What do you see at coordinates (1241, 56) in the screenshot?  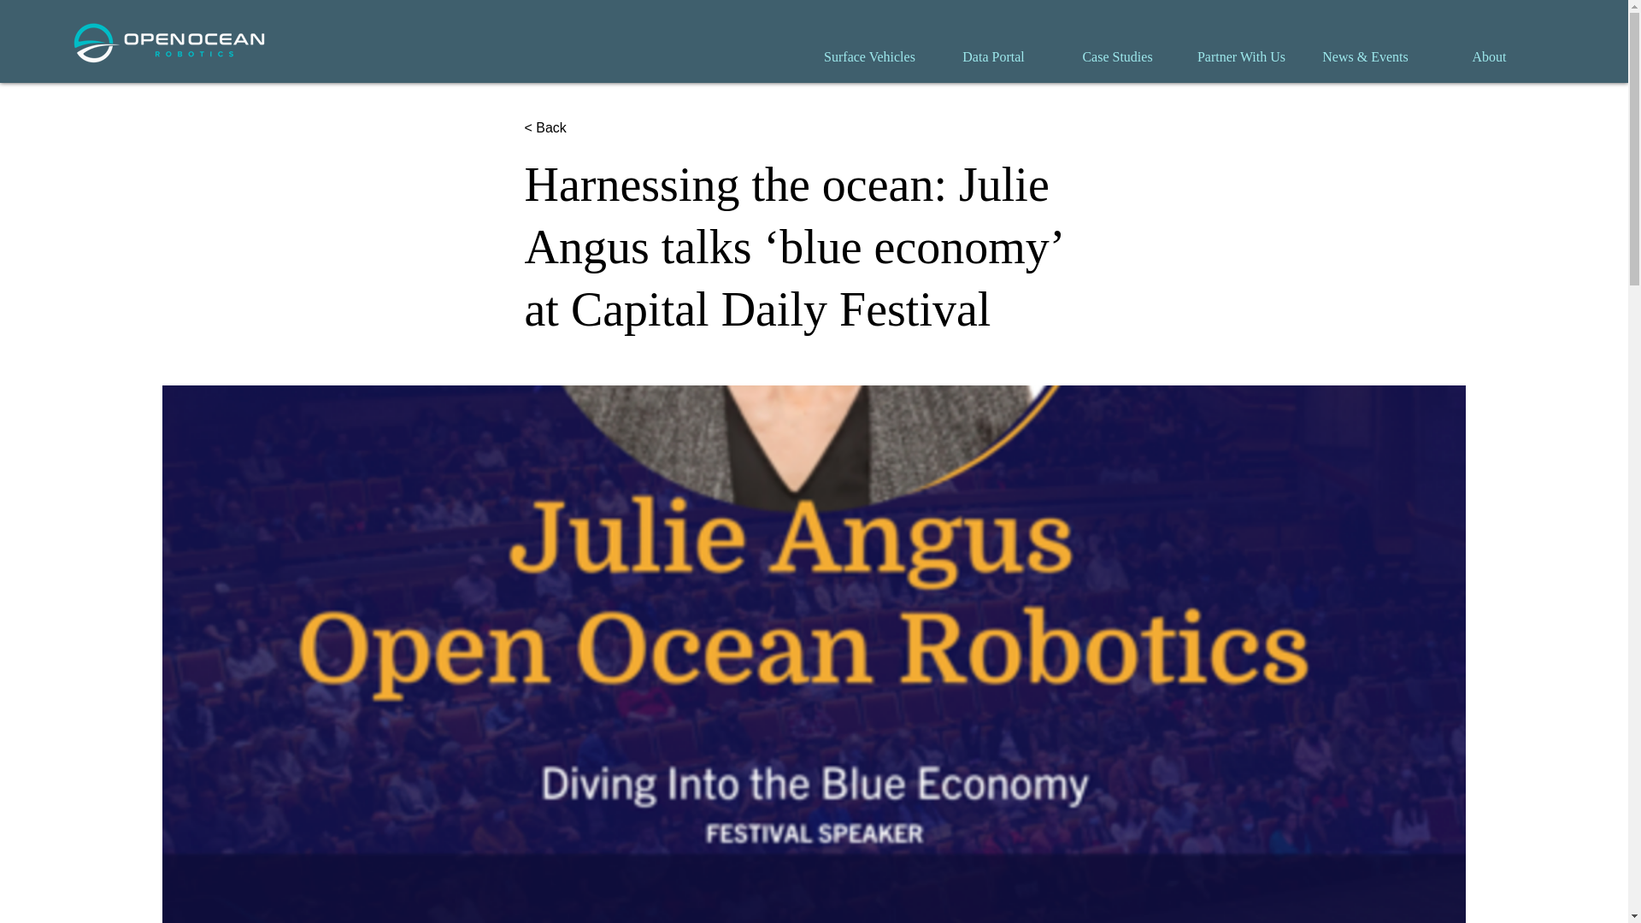 I see `Partner With Us` at bounding box center [1241, 56].